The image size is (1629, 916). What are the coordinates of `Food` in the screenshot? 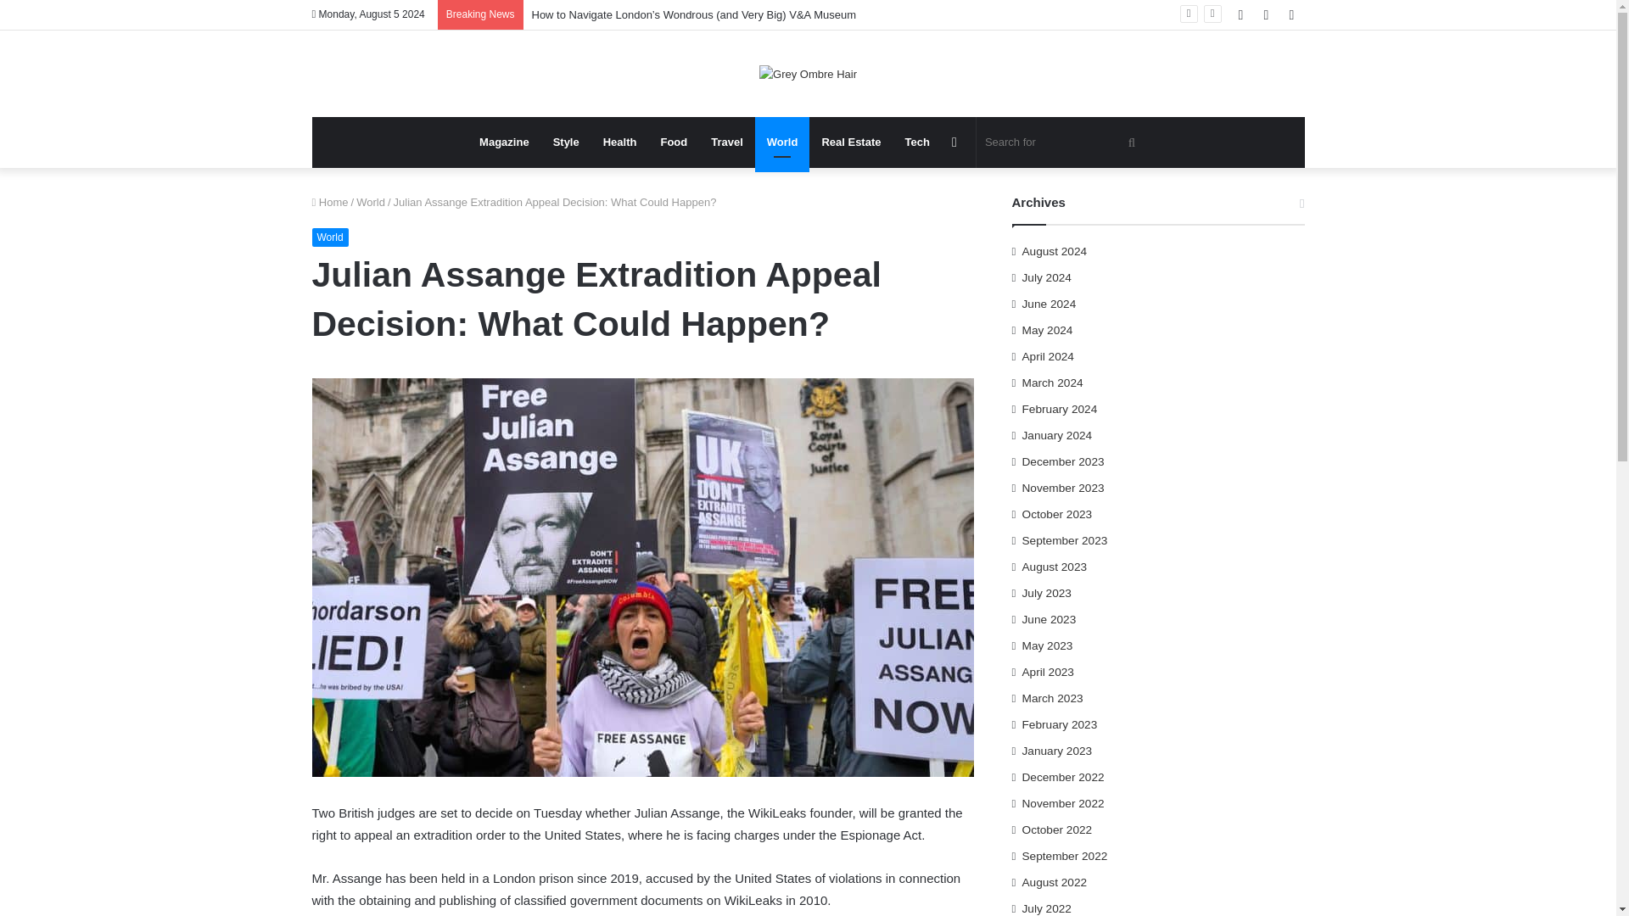 It's located at (674, 142).